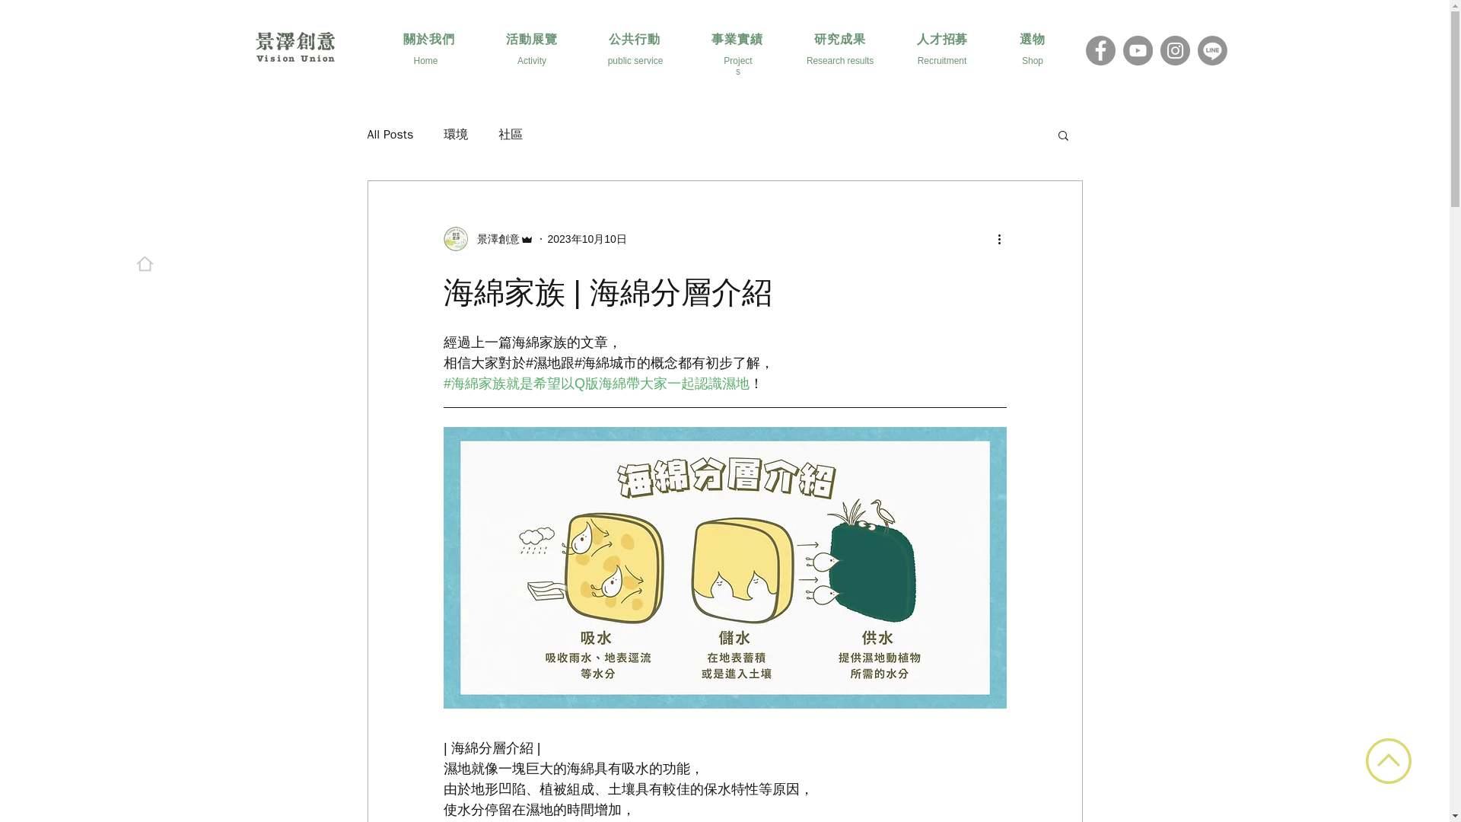 This screenshot has height=822, width=1461. I want to click on Activity, so click(531, 61).